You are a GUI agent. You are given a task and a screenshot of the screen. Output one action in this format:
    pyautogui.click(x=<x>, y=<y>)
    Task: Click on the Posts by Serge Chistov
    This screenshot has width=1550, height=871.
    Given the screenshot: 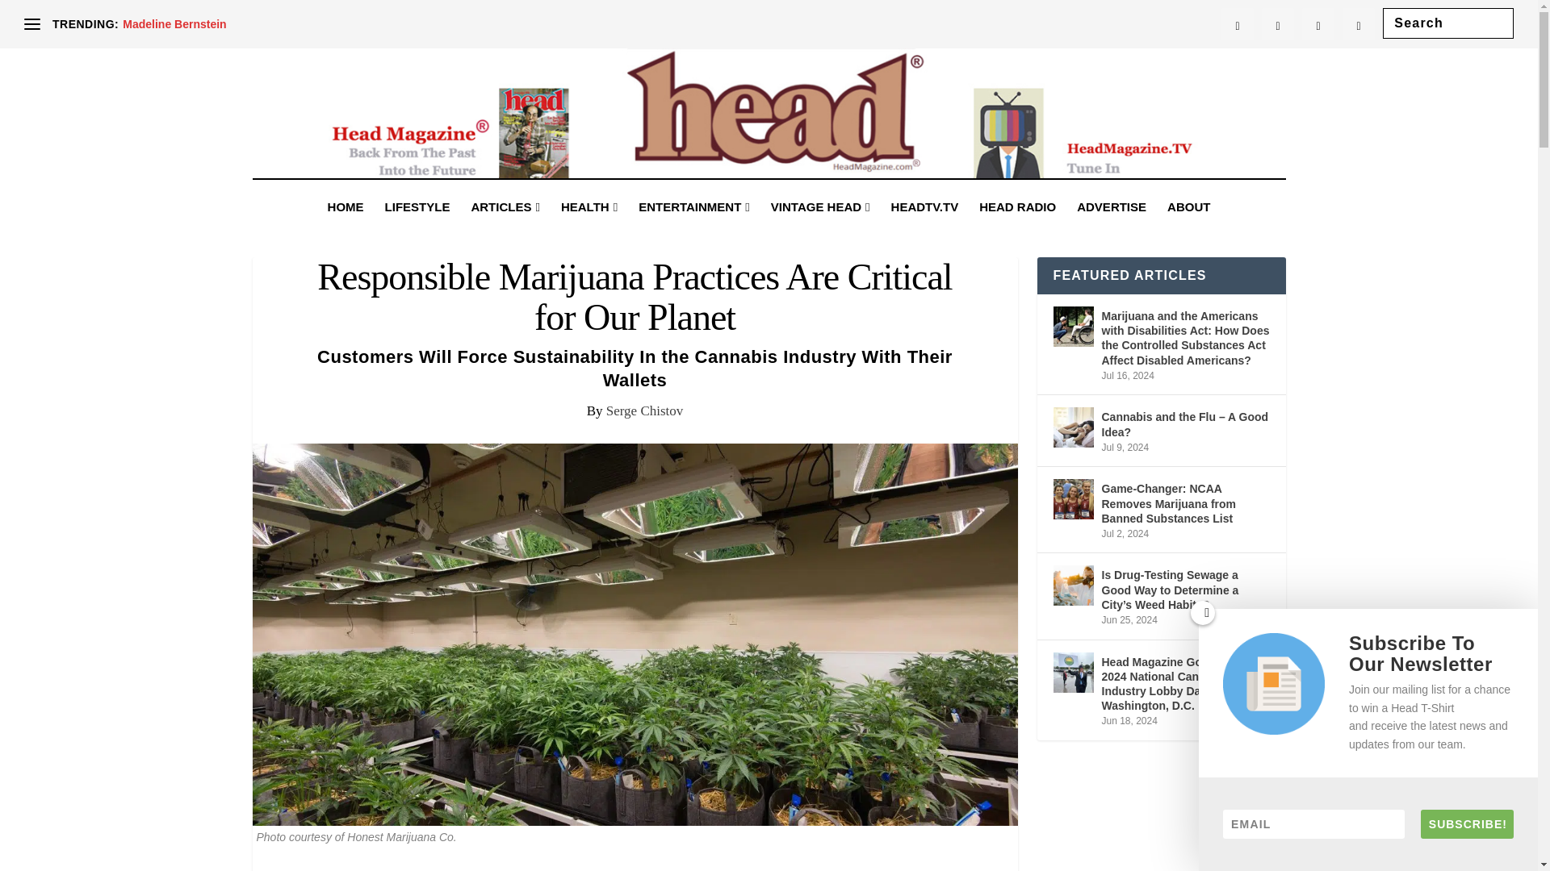 What is the action you would take?
    pyautogui.click(x=644, y=411)
    